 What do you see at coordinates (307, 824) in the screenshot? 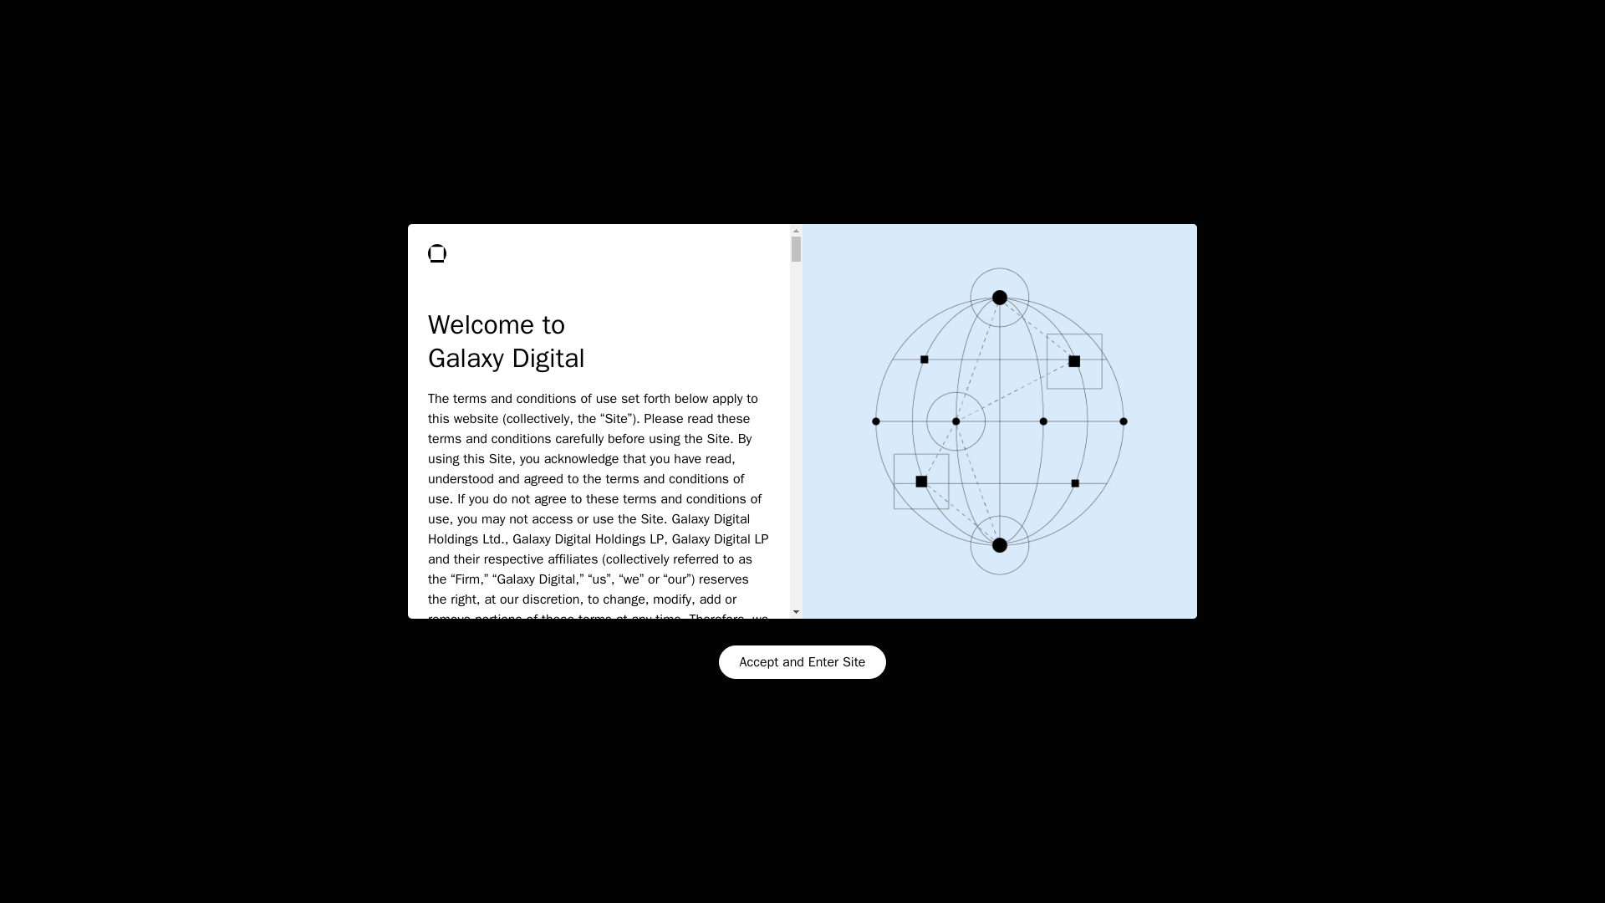
I see `Cookies Policy` at bounding box center [307, 824].